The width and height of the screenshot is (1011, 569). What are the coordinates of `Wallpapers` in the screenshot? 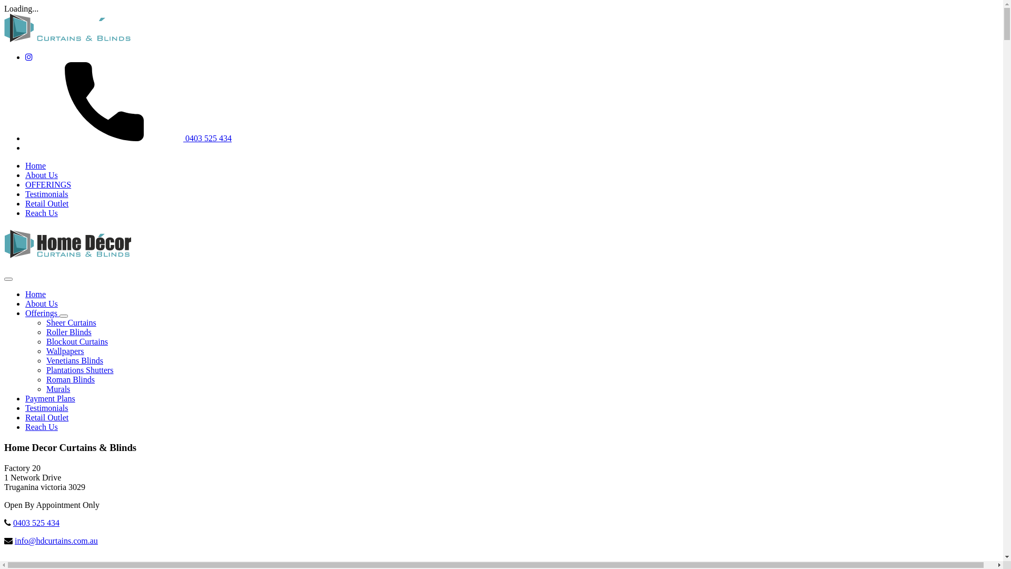 It's located at (65, 351).